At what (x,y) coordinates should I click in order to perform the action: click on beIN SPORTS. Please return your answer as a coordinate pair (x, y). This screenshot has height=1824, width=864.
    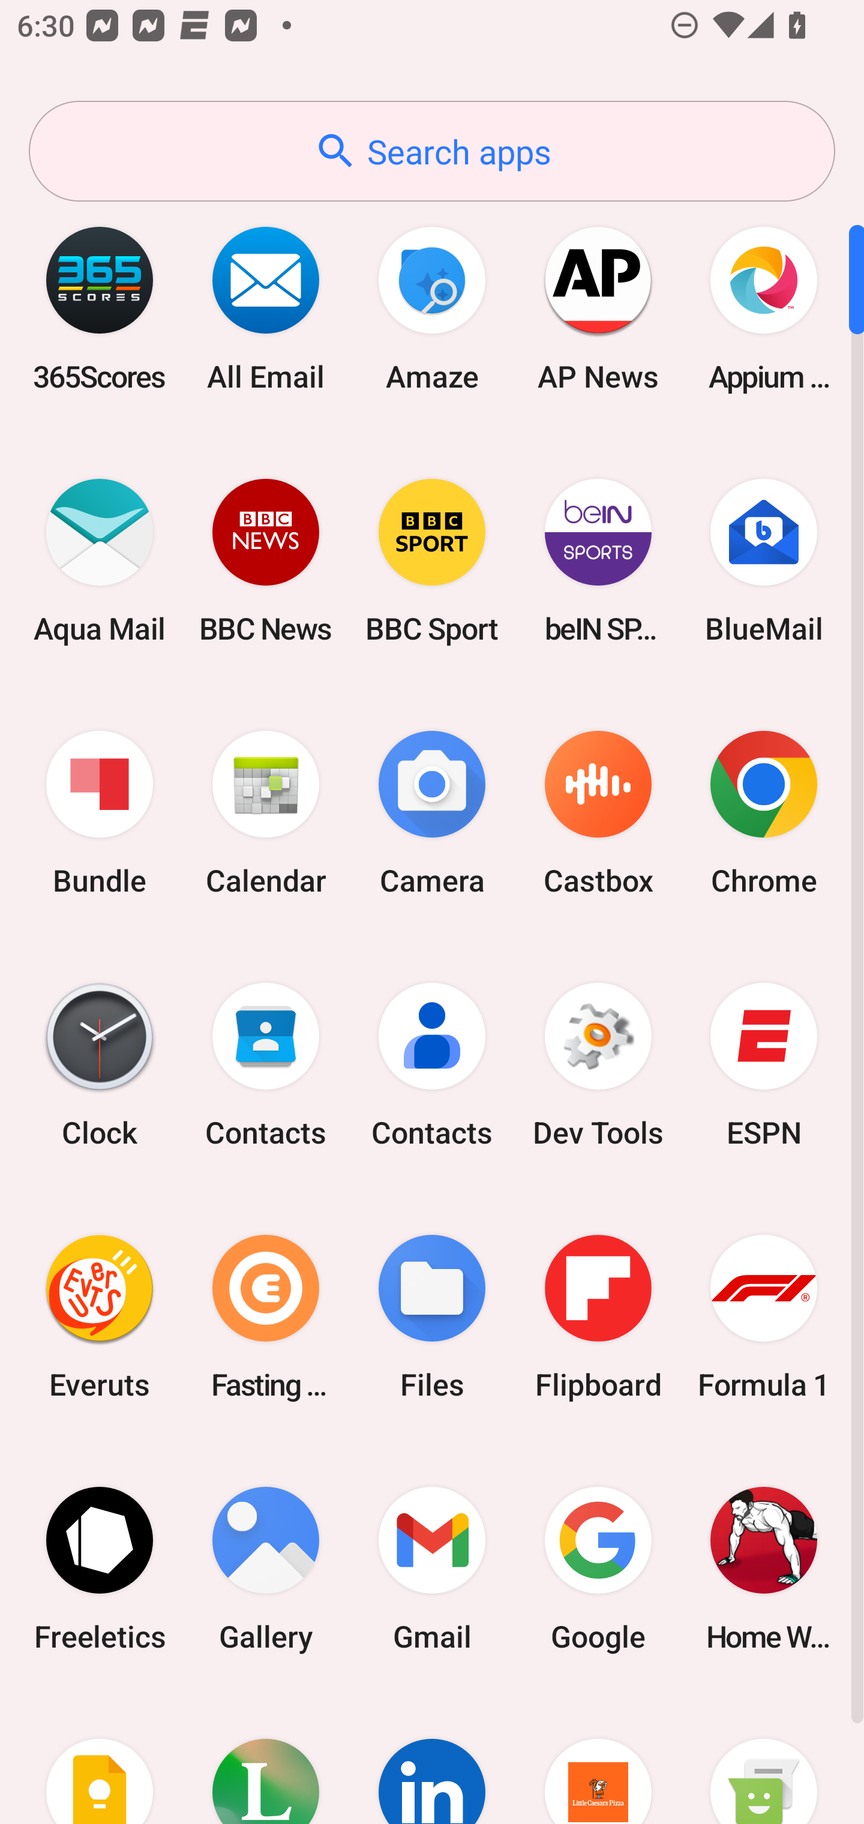
    Looking at the image, I should click on (598, 560).